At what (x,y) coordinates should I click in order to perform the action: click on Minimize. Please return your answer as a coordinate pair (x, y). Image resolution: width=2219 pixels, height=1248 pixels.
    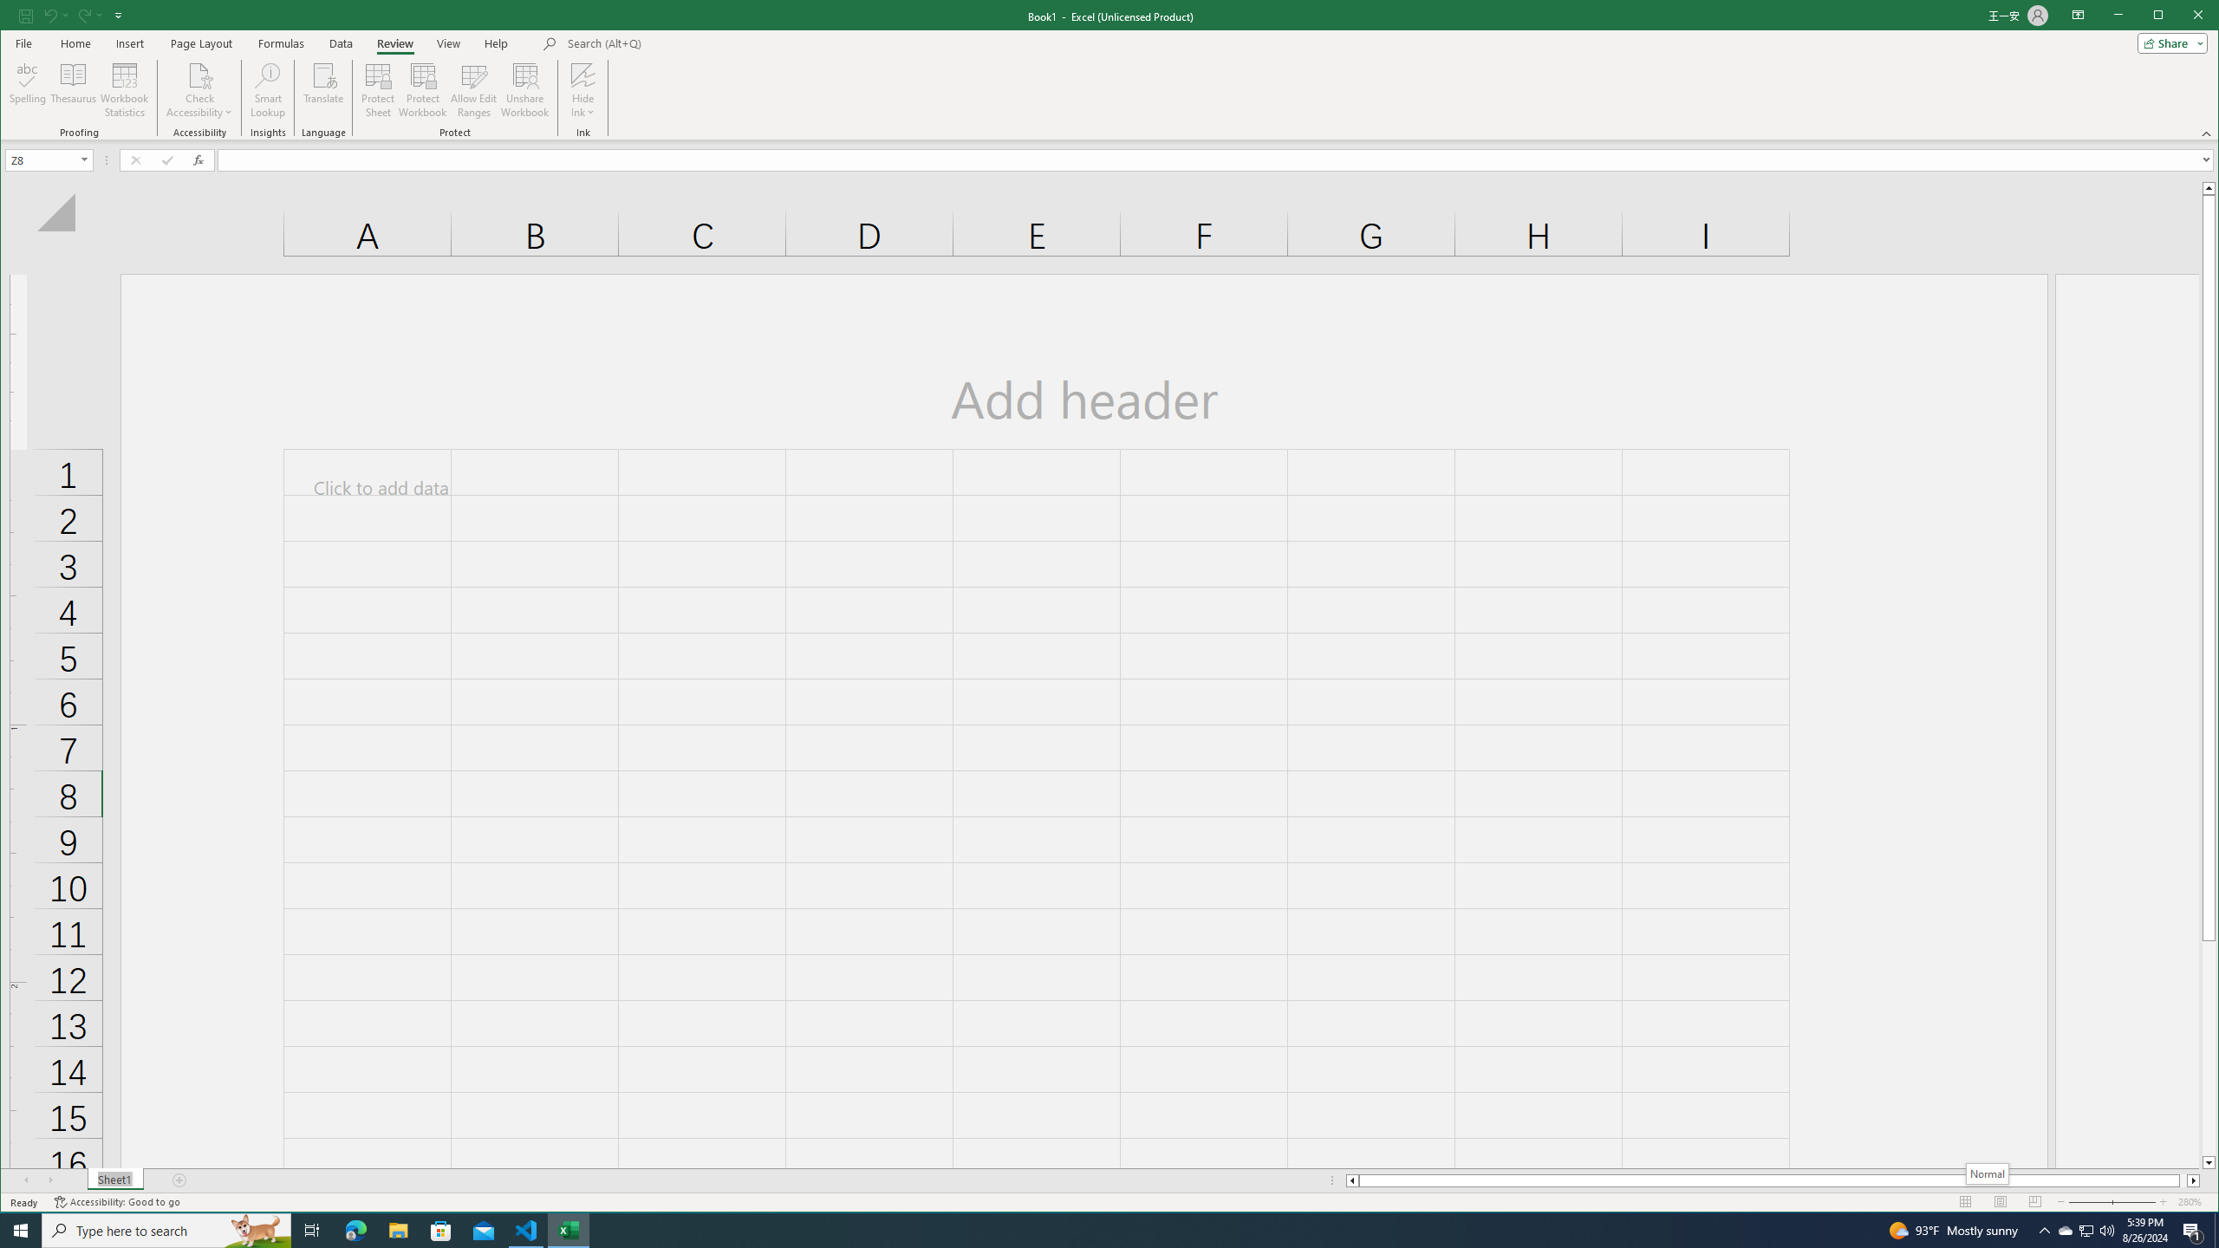
    Looking at the image, I should click on (2164, 16).